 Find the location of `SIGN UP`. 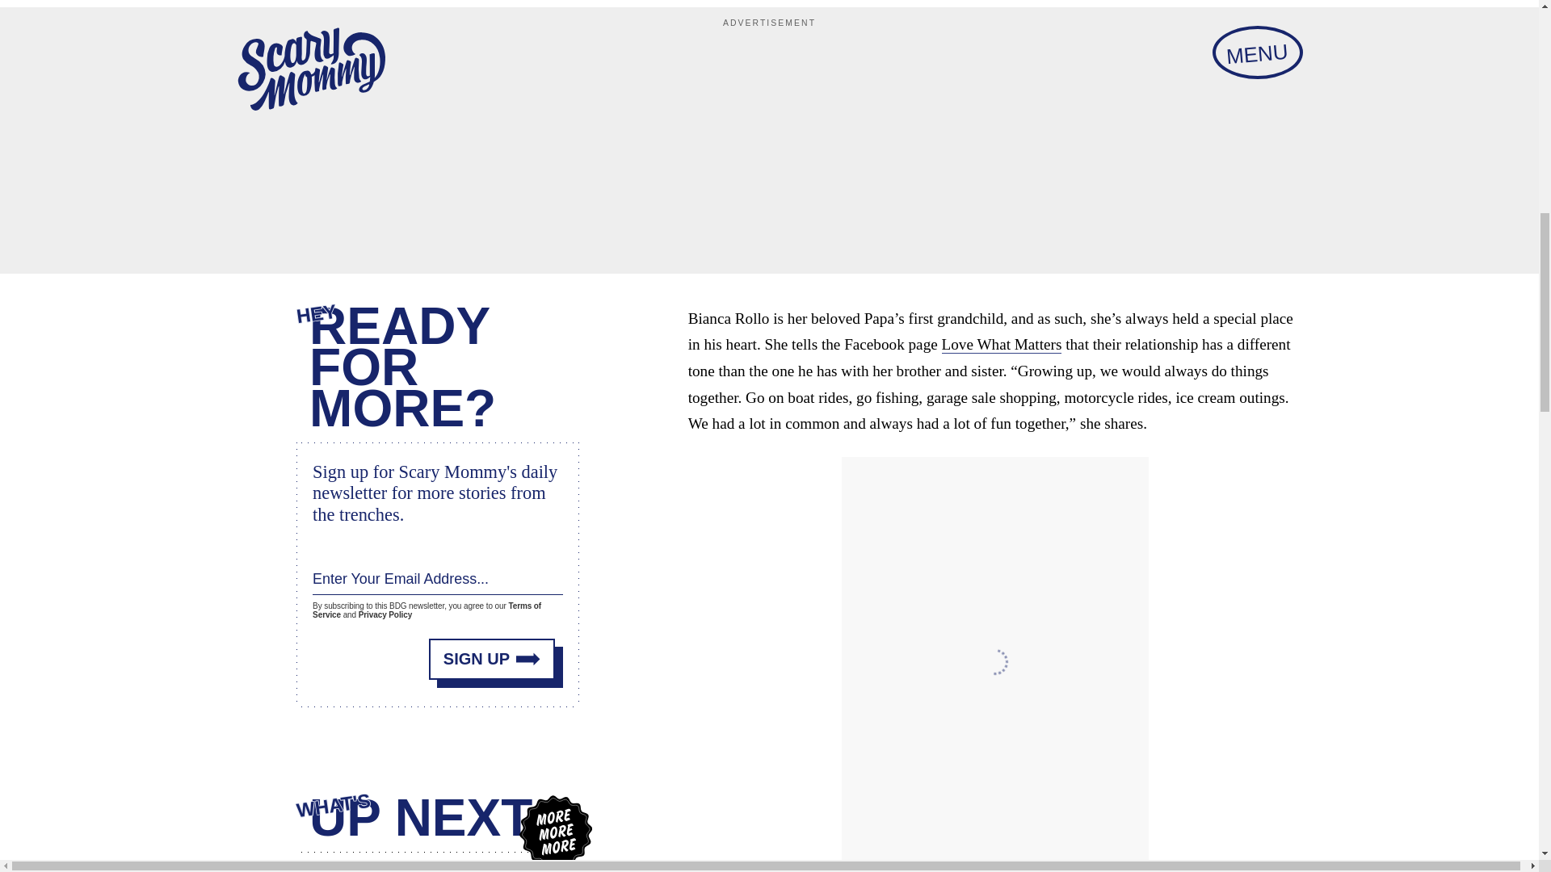

SIGN UP is located at coordinates (492, 657).